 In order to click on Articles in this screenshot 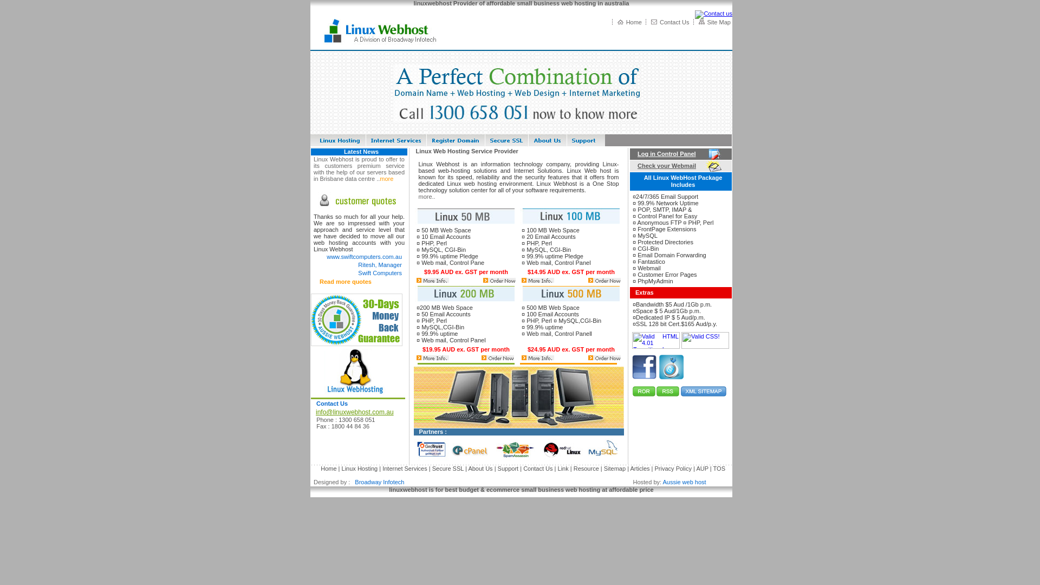, I will do `click(640, 469)`.